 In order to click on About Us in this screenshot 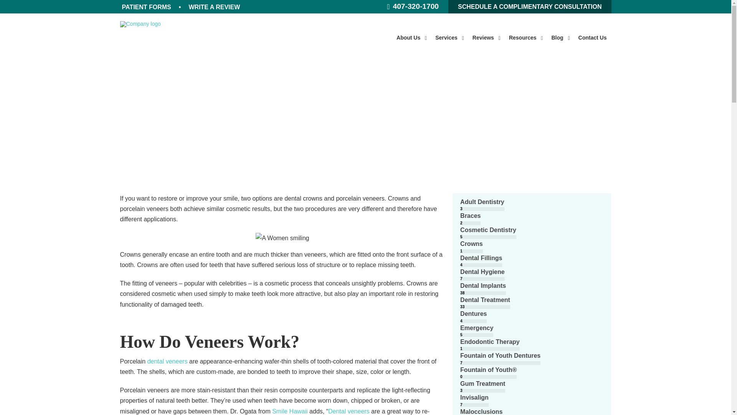, I will do `click(411, 38)`.